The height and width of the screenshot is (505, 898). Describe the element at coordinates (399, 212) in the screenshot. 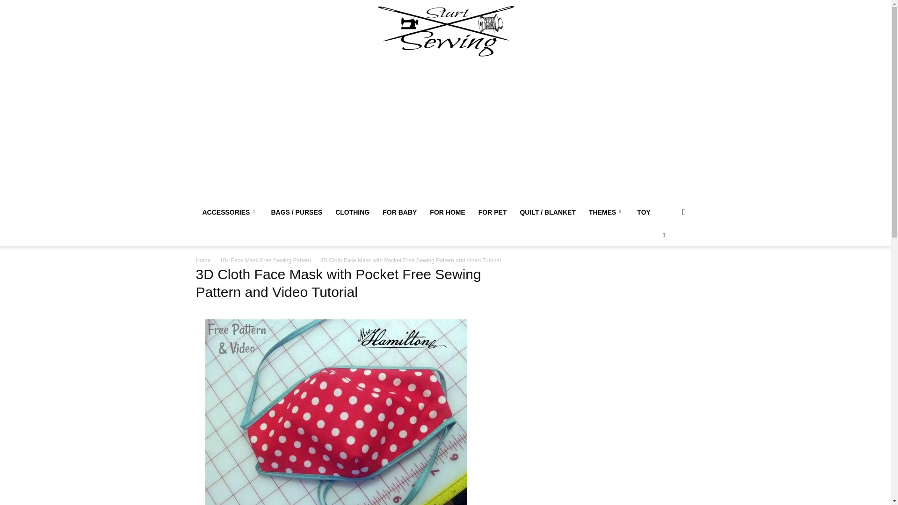

I see `FOR BABY` at that location.